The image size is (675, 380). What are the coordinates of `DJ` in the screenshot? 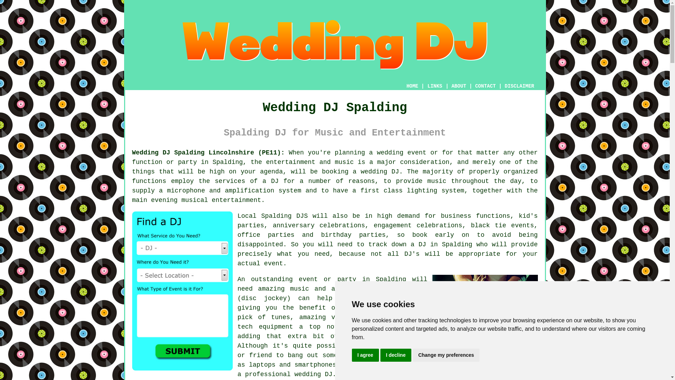 It's located at (275, 181).